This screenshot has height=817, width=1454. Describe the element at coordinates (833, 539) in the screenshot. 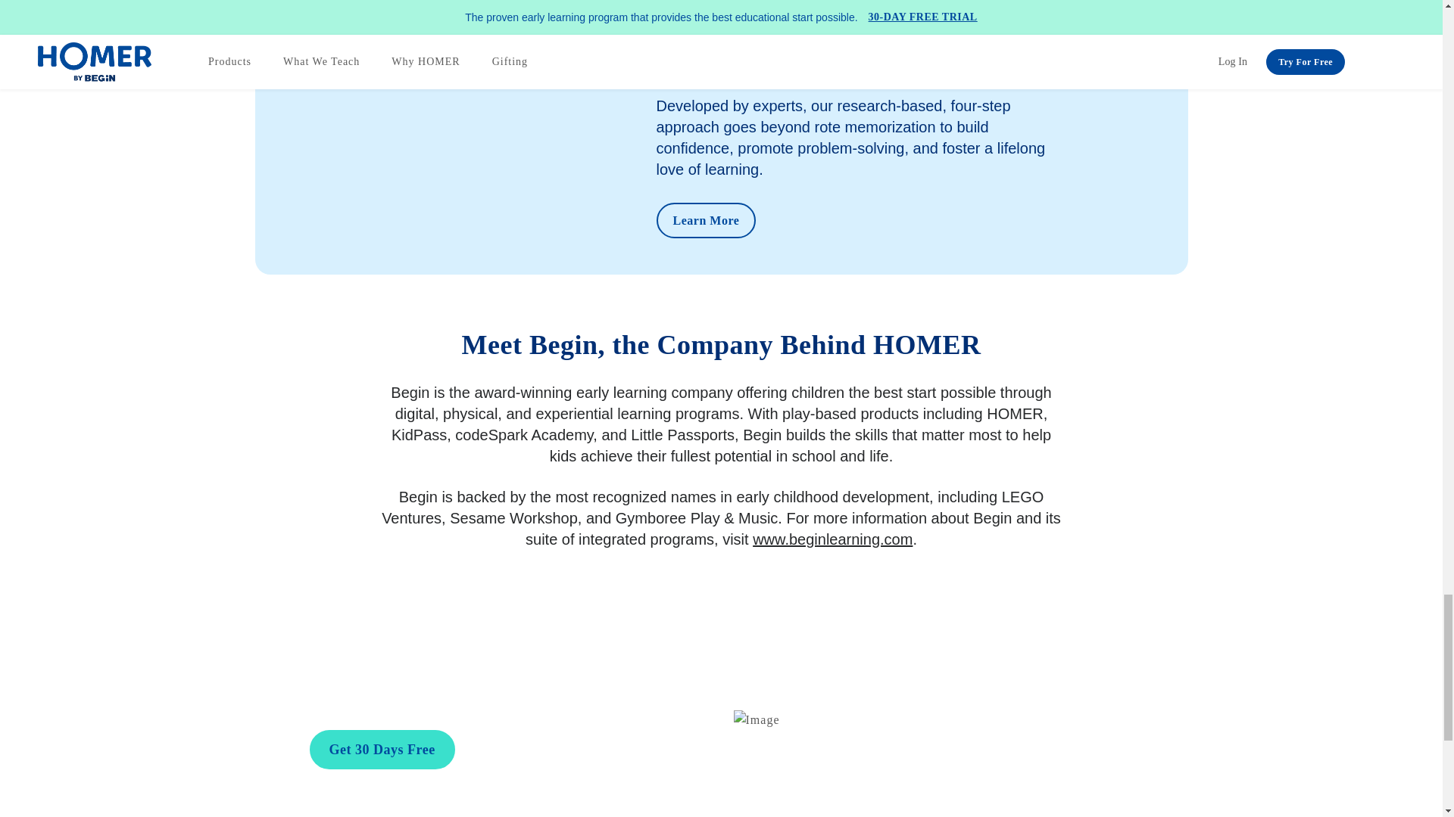

I see `www.beginlearning.com` at that location.